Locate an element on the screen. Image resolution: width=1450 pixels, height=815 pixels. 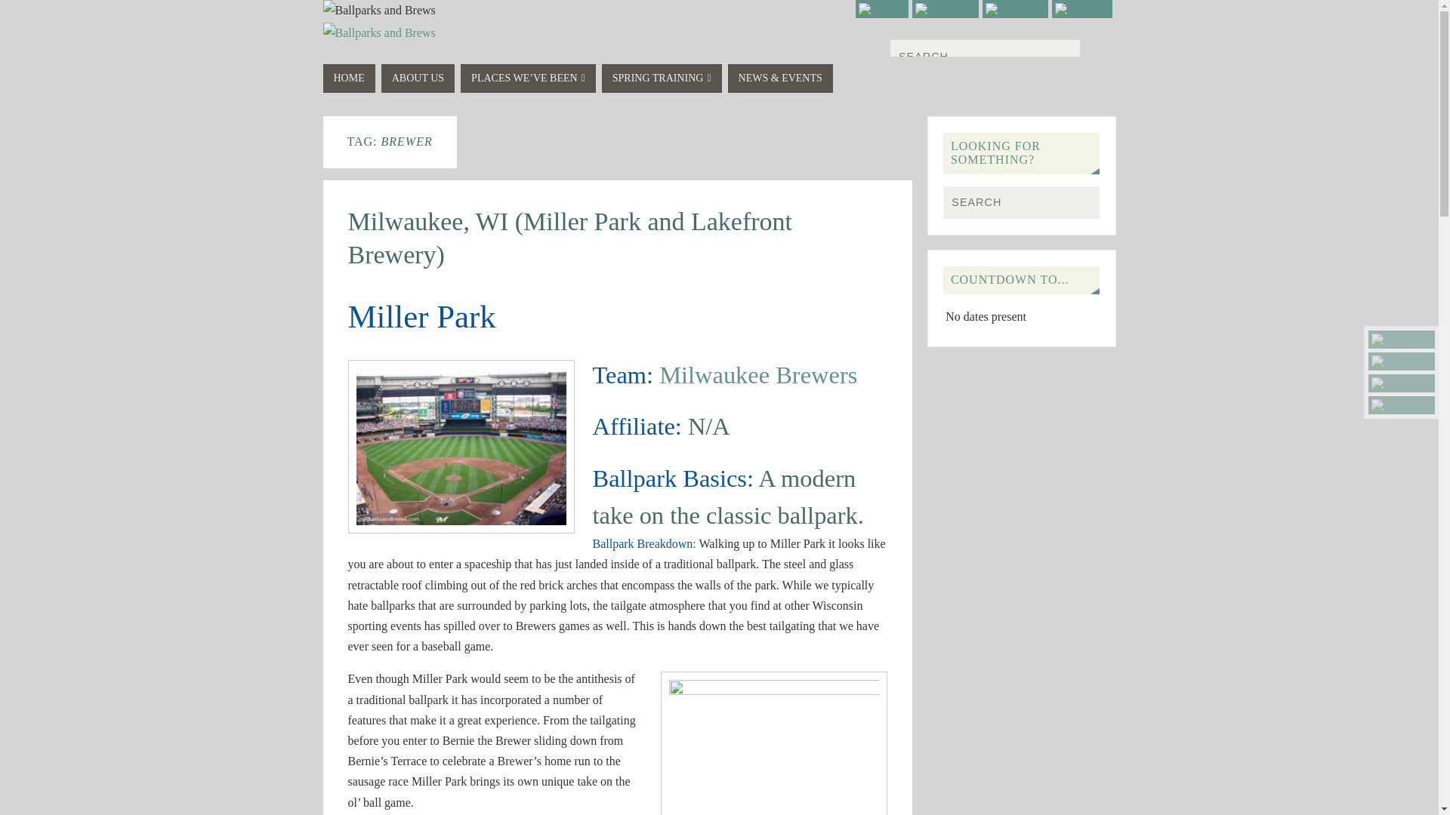
Ballparks and Brews is located at coordinates (379, 33).